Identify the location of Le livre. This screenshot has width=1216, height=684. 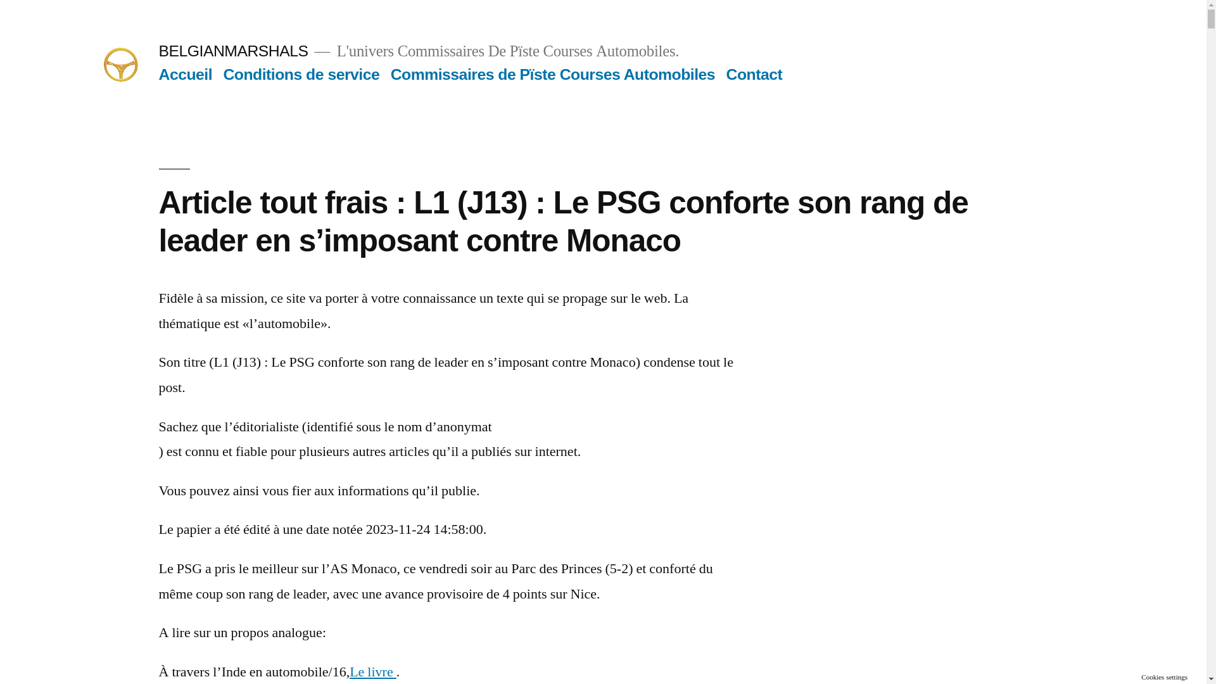
(373, 672).